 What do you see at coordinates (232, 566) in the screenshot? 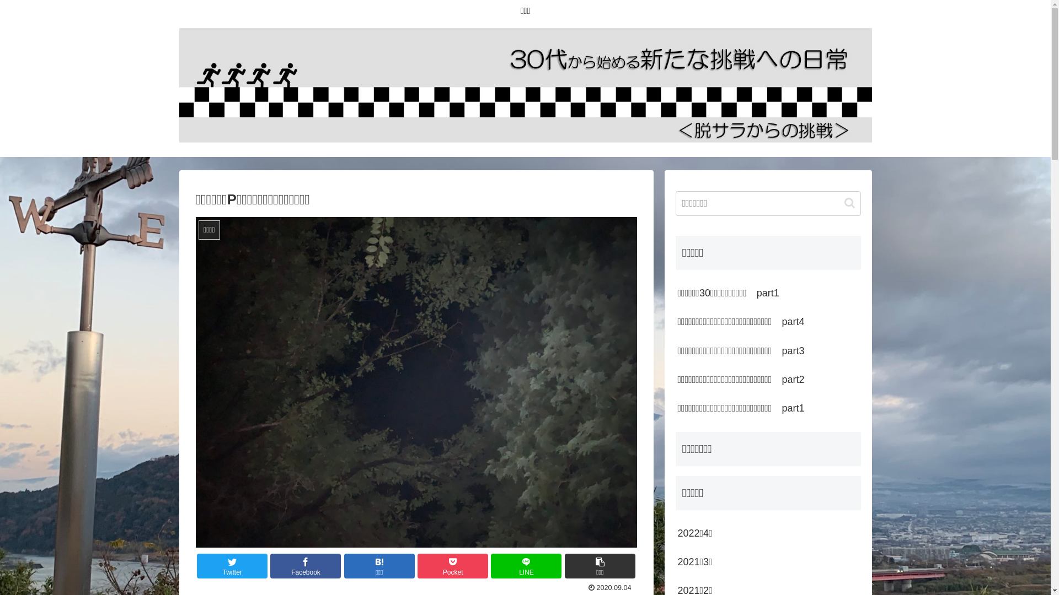
I see `Twitter` at bounding box center [232, 566].